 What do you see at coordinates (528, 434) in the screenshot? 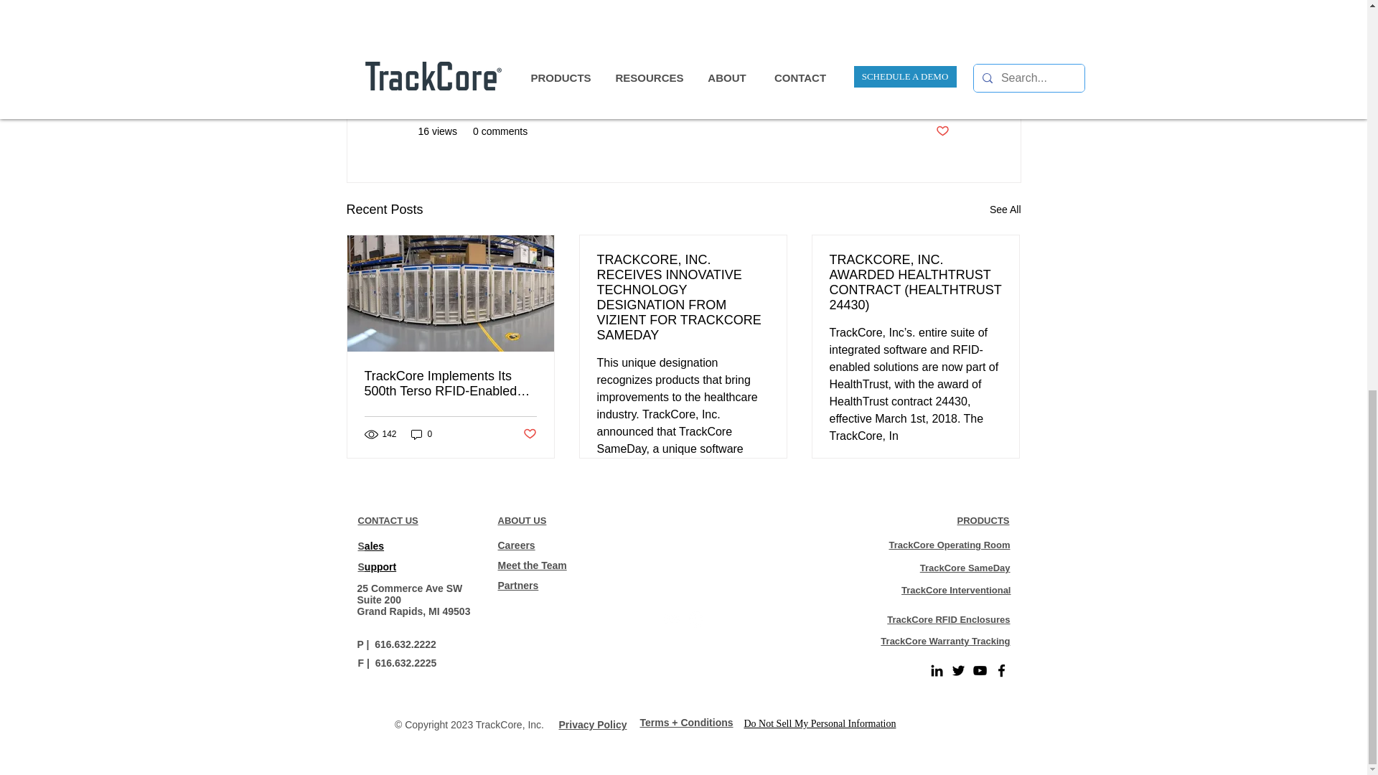
I see `Post not marked as liked` at bounding box center [528, 434].